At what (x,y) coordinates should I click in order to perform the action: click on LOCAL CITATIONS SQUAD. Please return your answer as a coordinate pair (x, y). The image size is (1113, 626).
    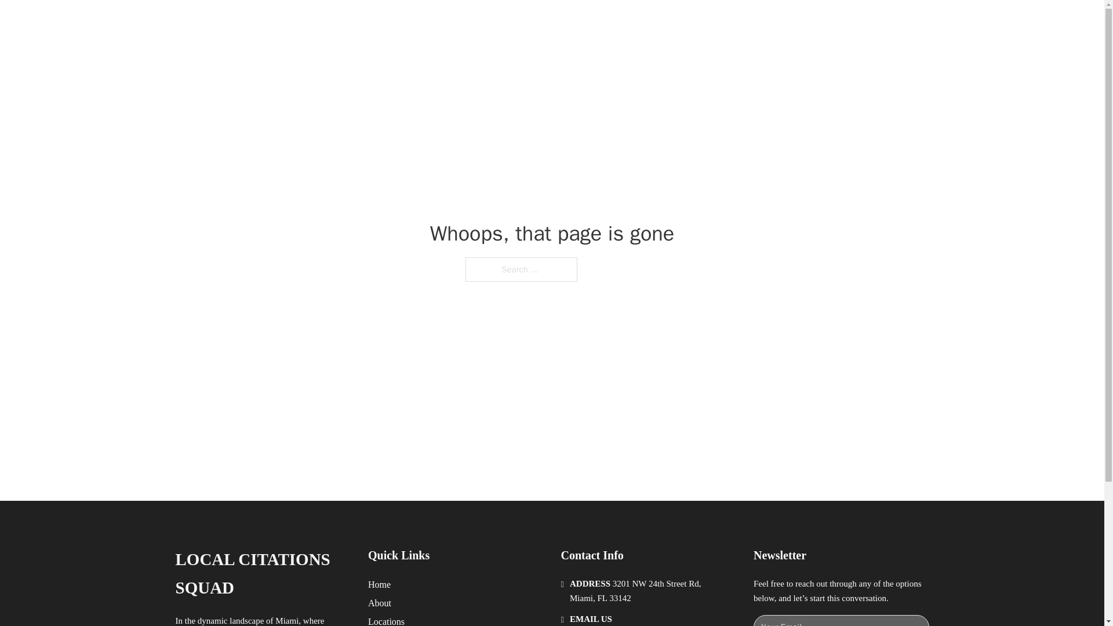
    Looking at the image, I should click on (262, 574).